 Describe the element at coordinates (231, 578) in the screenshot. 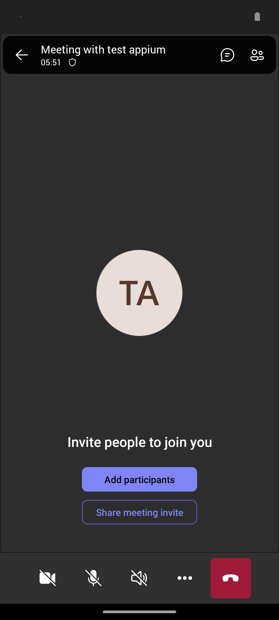

I see `Hang up` at that location.